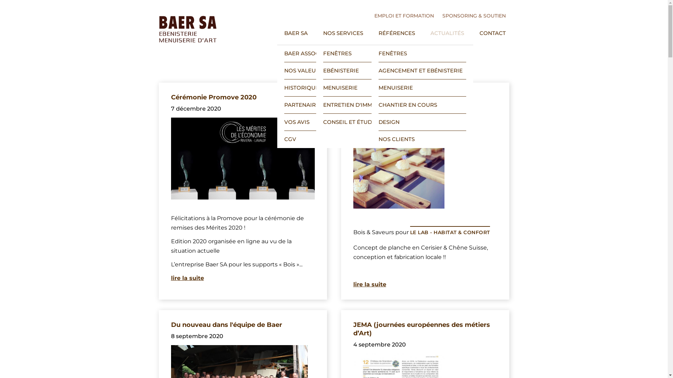 This screenshot has width=673, height=378. I want to click on EMPLOI ET FORMATION, so click(404, 16).